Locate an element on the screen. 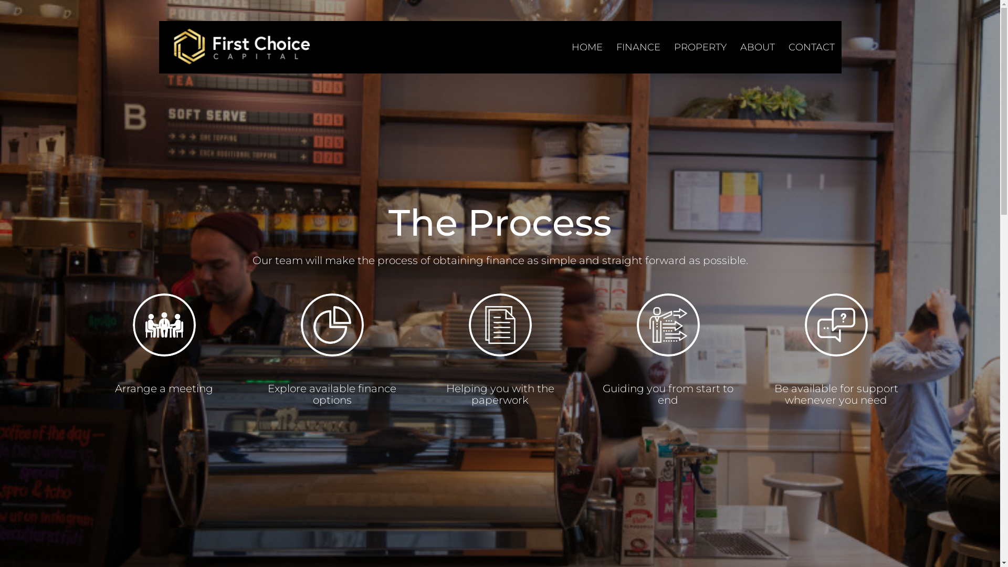 This screenshot has width=1008, height=567. HOME is located at coordinates (587, 47).